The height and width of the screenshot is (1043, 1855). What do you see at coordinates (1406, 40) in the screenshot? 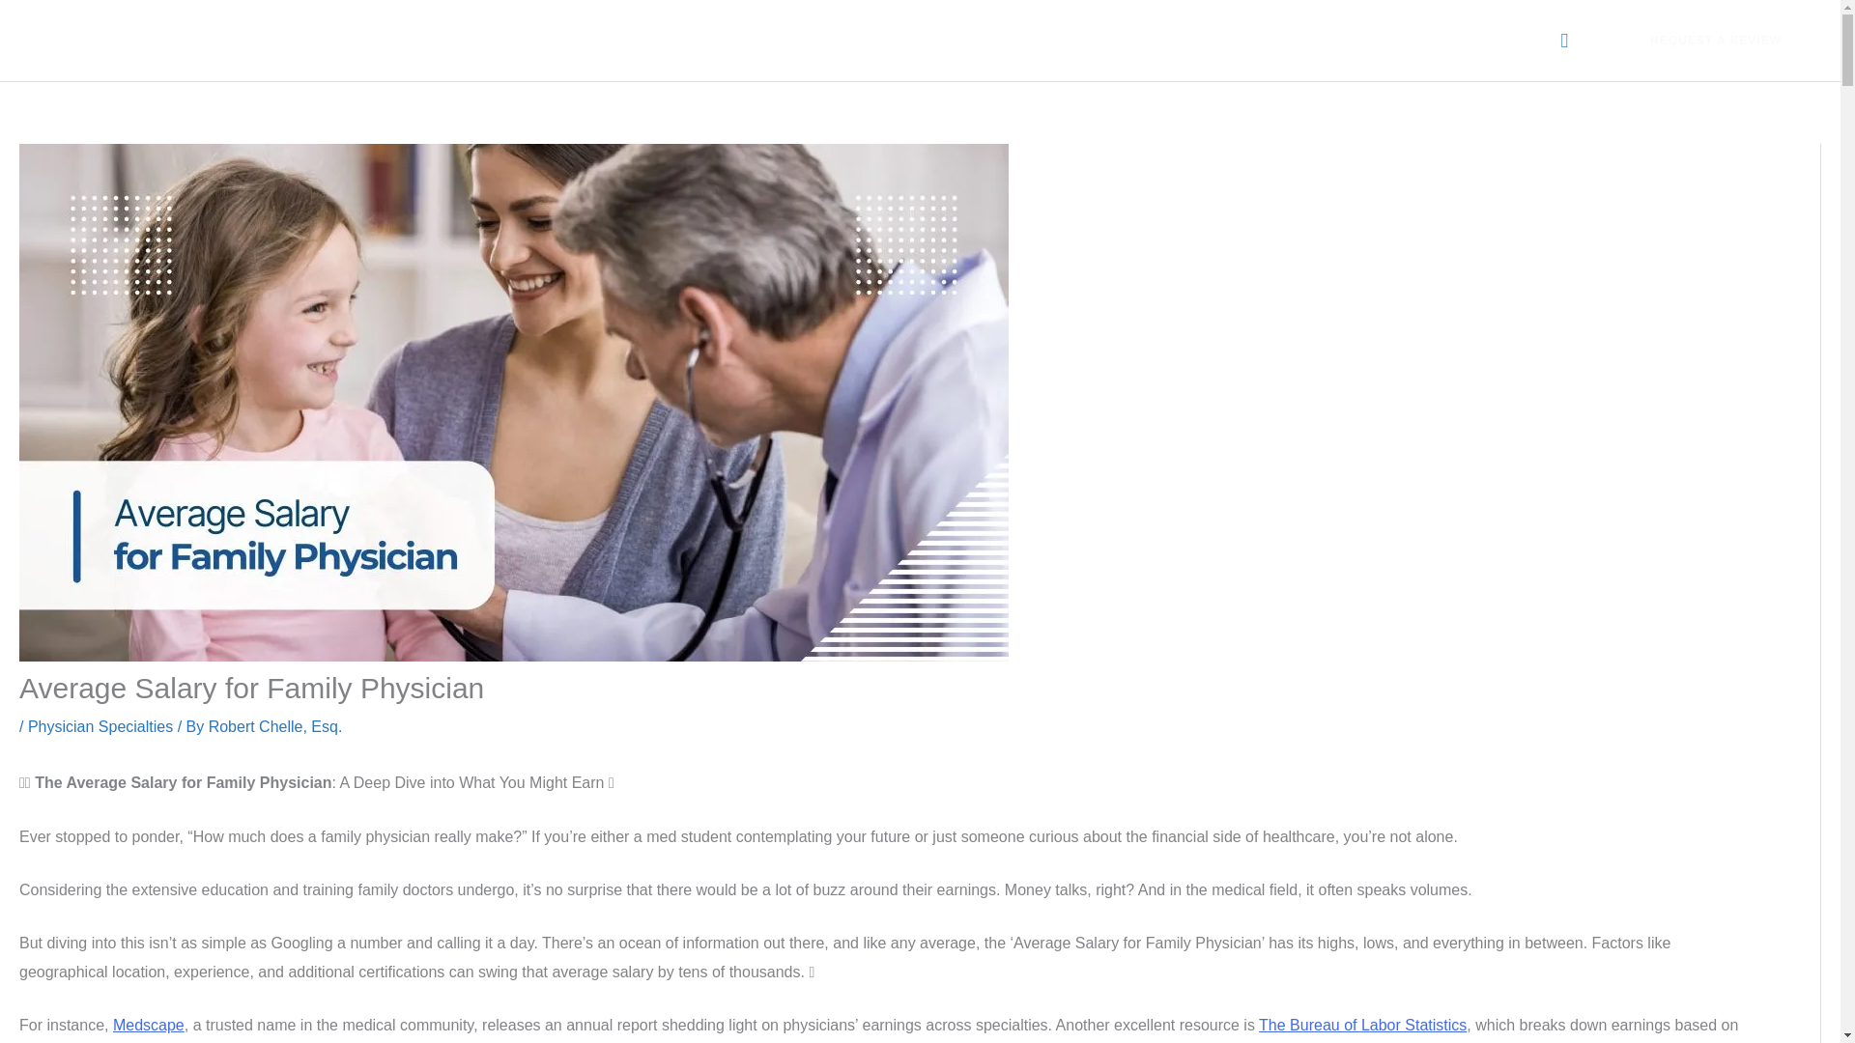
I see `Blog` at bounding box center [1406, 40].